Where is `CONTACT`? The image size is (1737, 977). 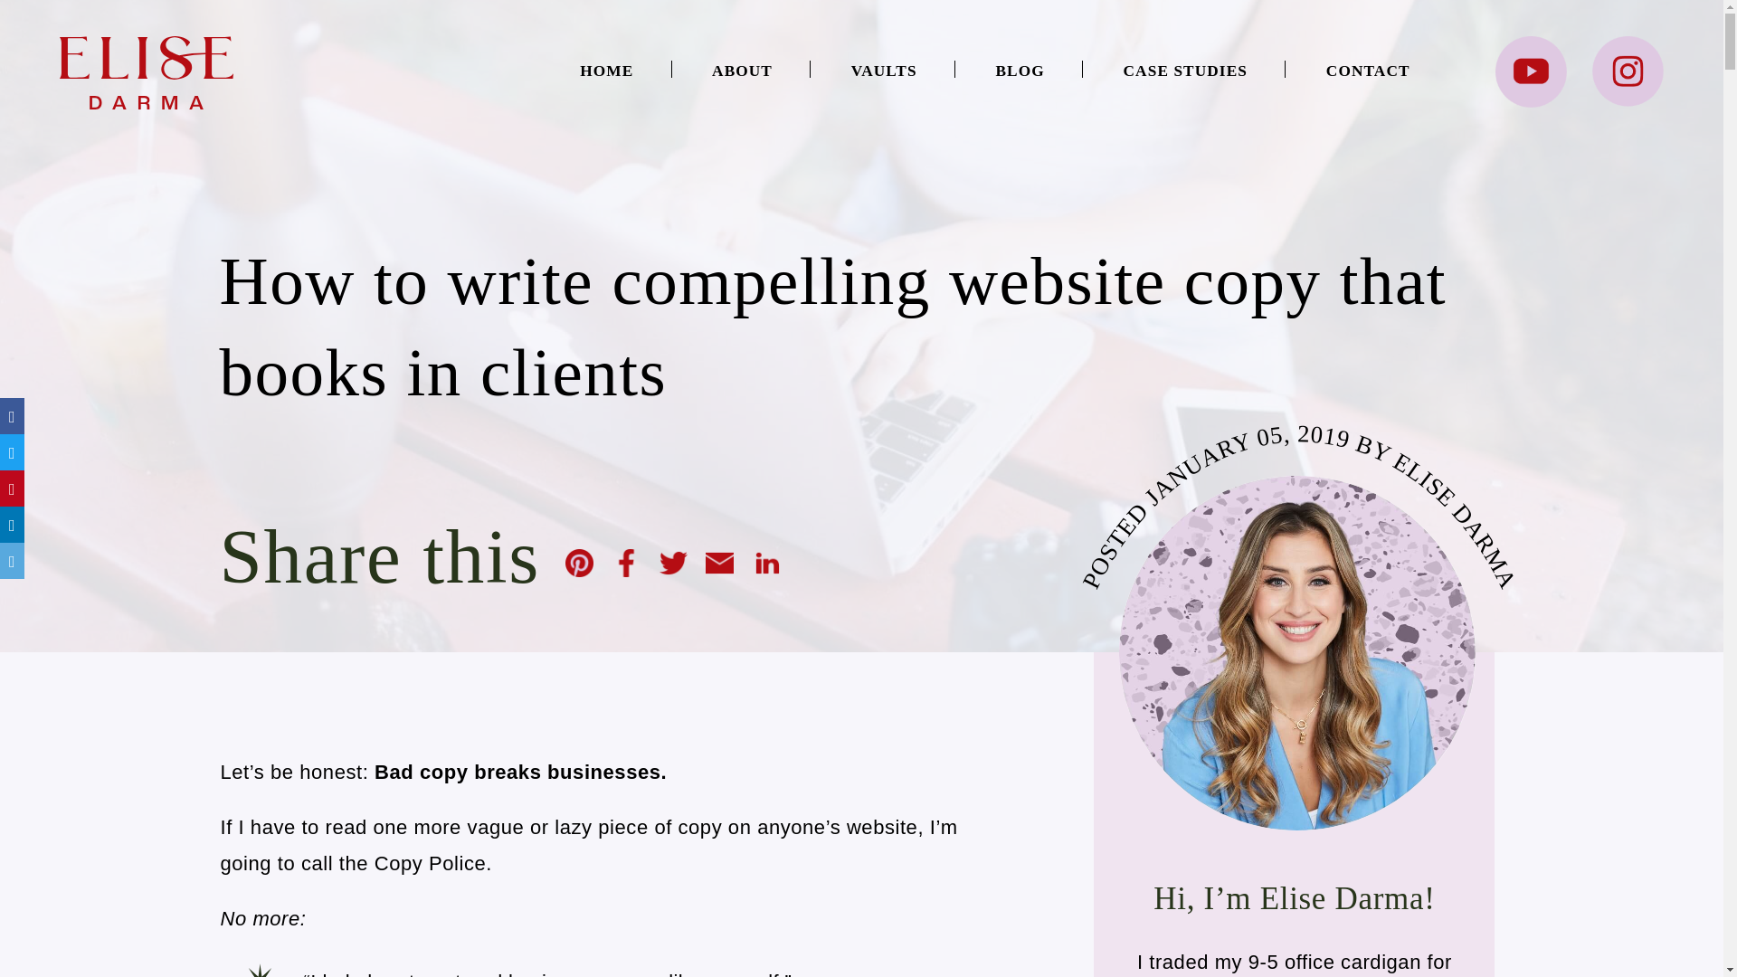
CONTACT is located at coordinates (1368, 71).